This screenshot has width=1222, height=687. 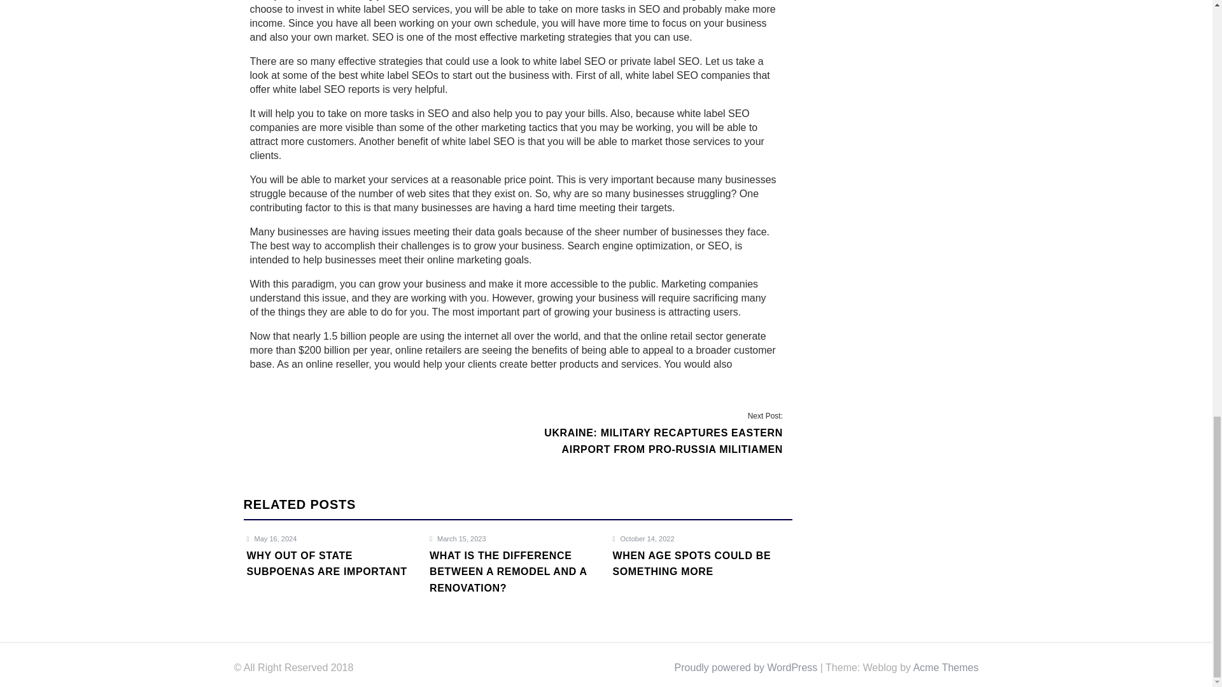 I want to click on WHEN AGE SPOTS COULD BE SOMETHING MORE, so click(x=700, y=571).